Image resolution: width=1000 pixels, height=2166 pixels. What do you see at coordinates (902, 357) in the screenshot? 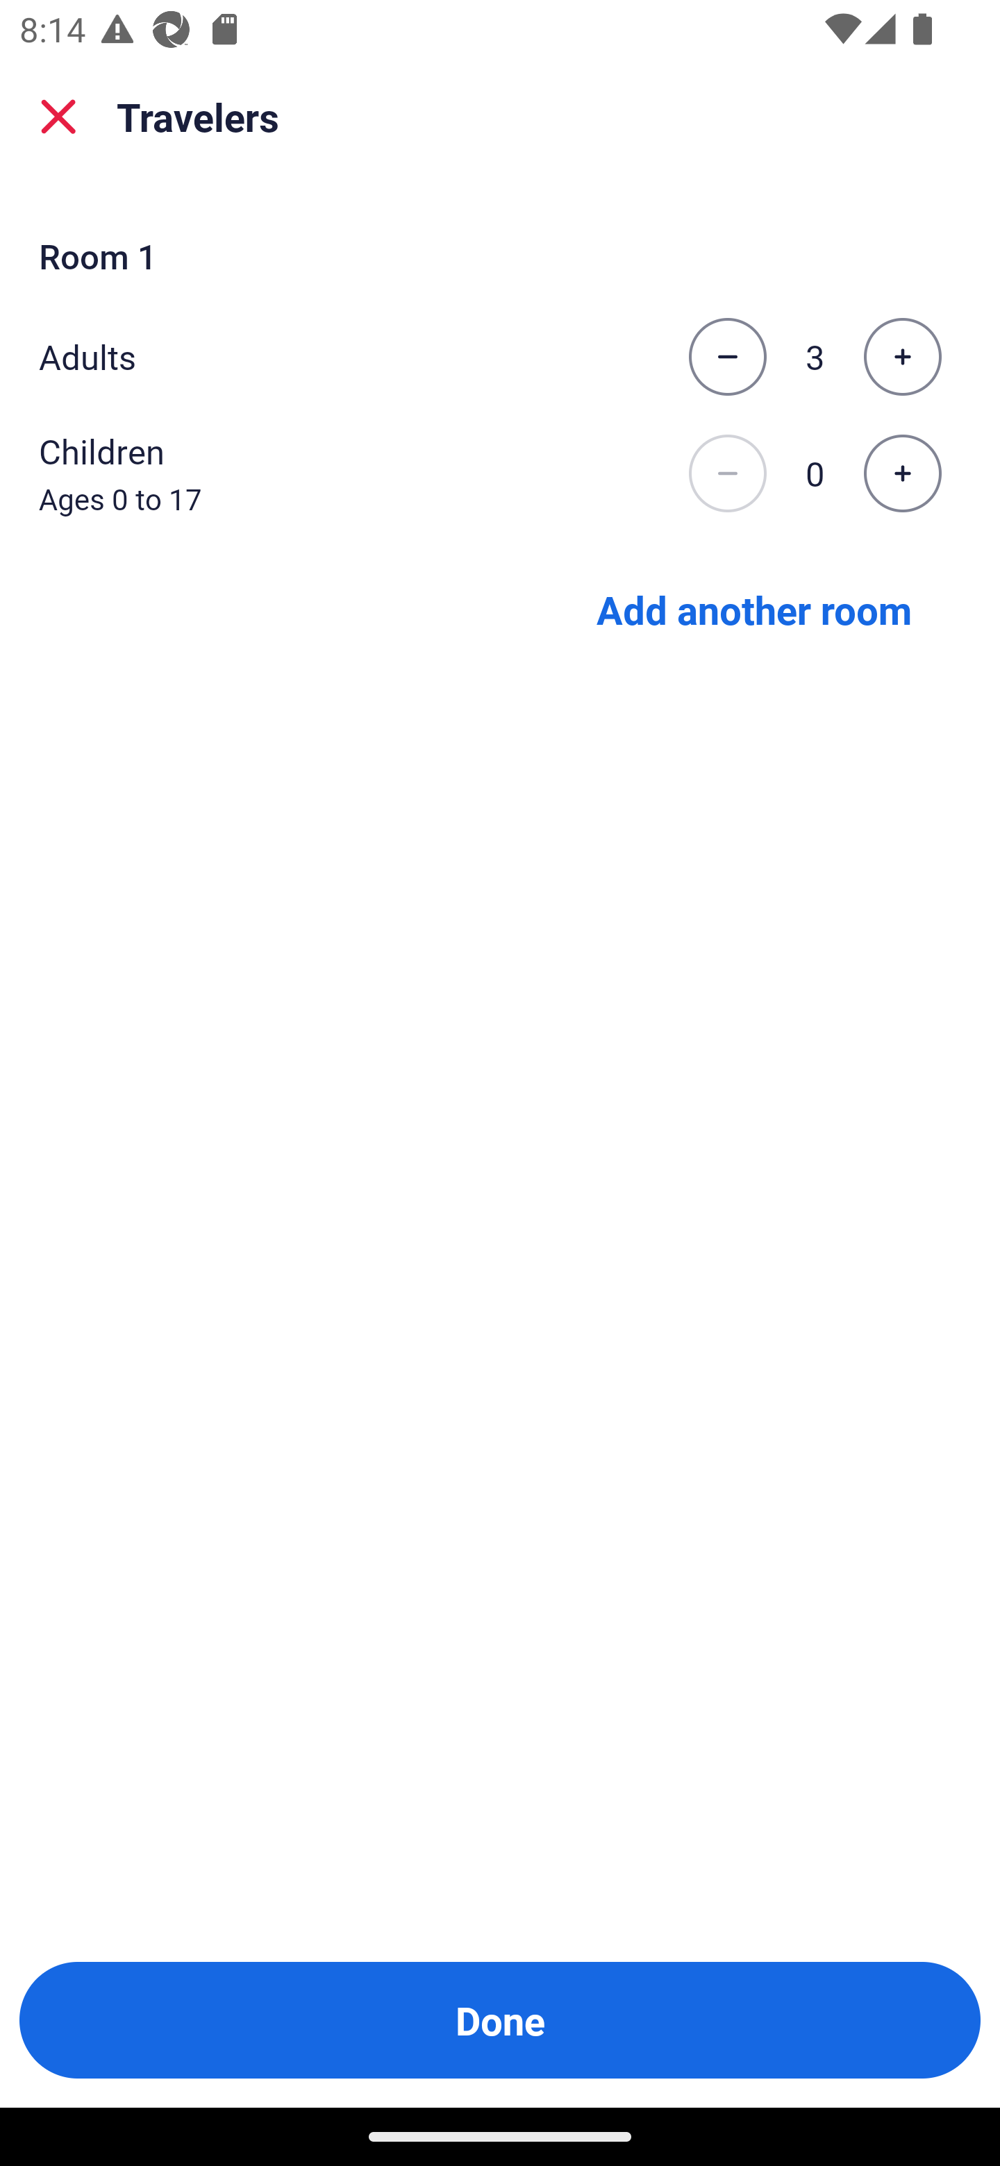
I see `Increase the number of adults` at bounding box center [902, 357].